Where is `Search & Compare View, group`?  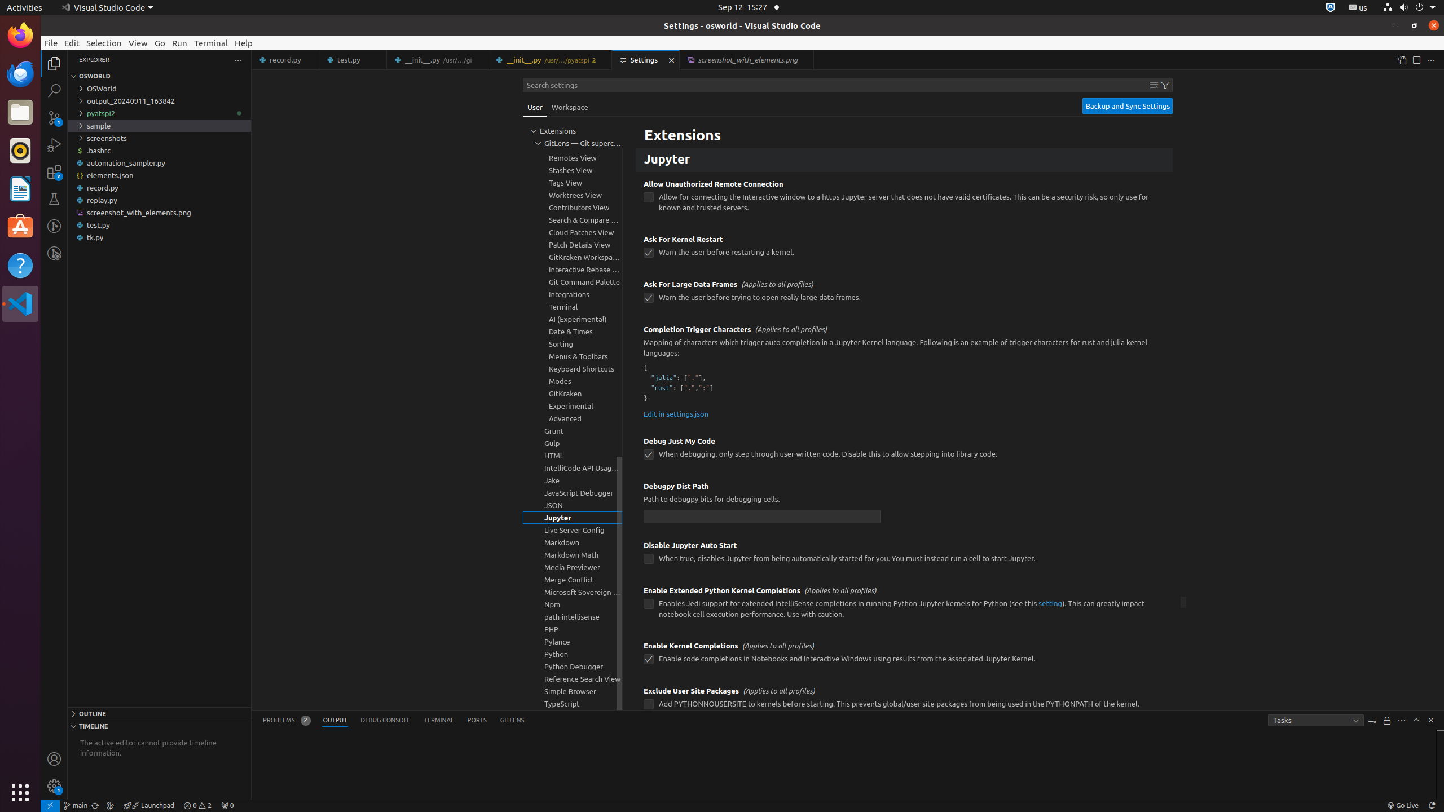 Search & Compare View, group is located at coordinates (573, 220).